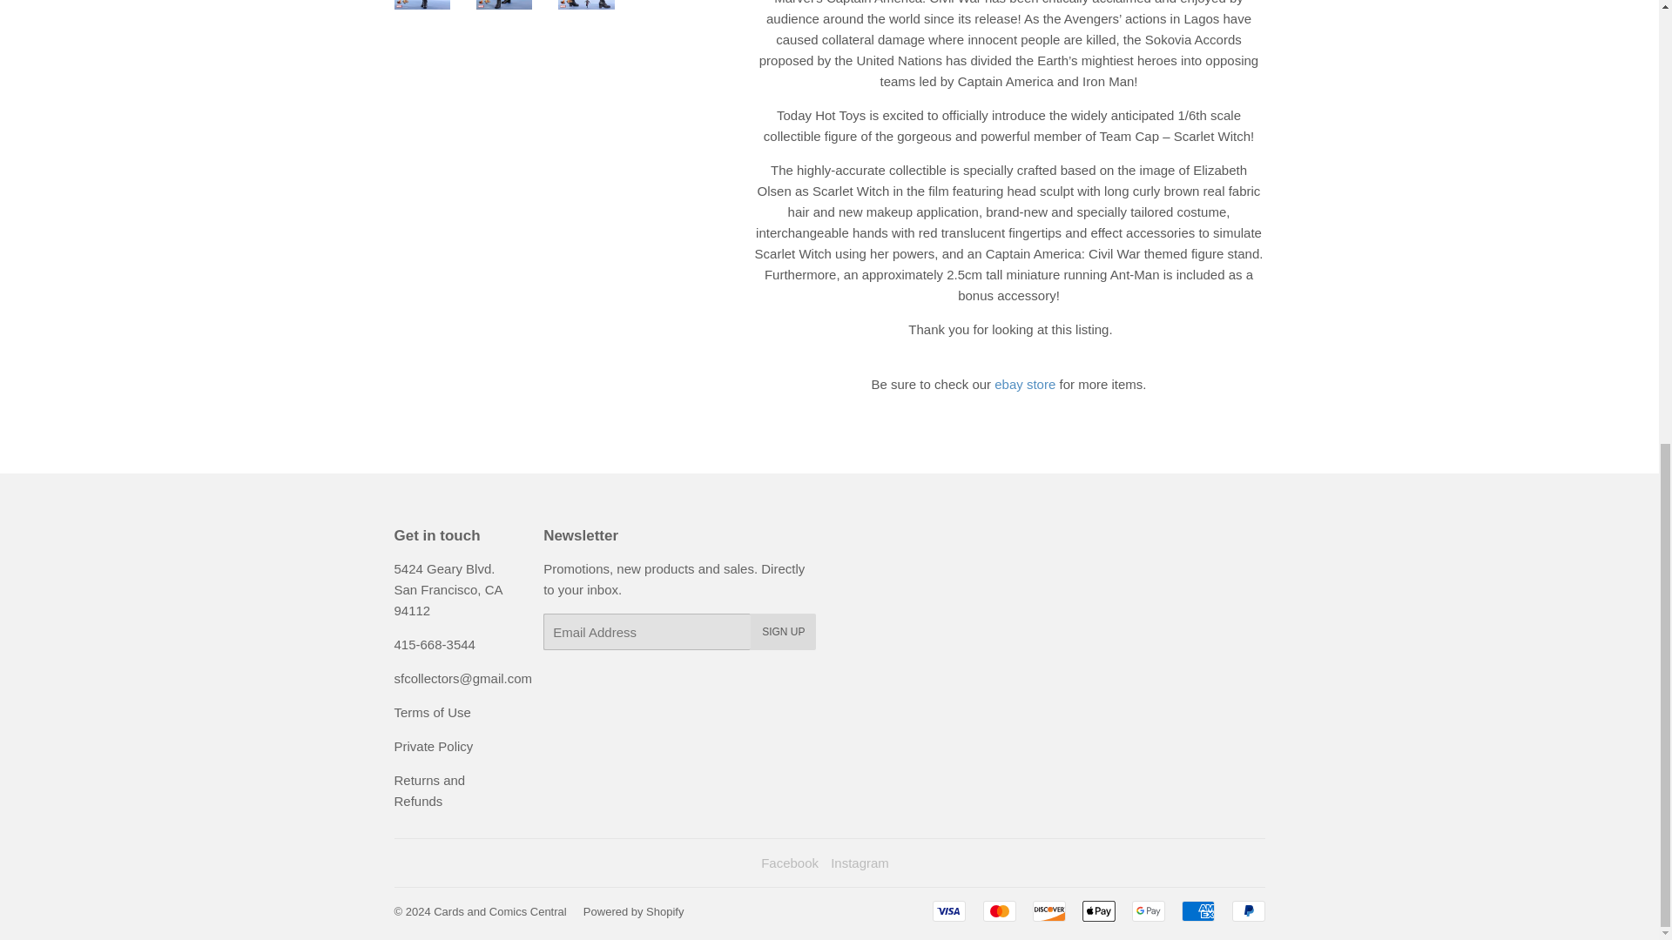 This screenshot has height=940, width=1672. What do you see at coordinates (428, 790) in the screenshot?
I see `Refund Policy` at bounding box center [428, 790].